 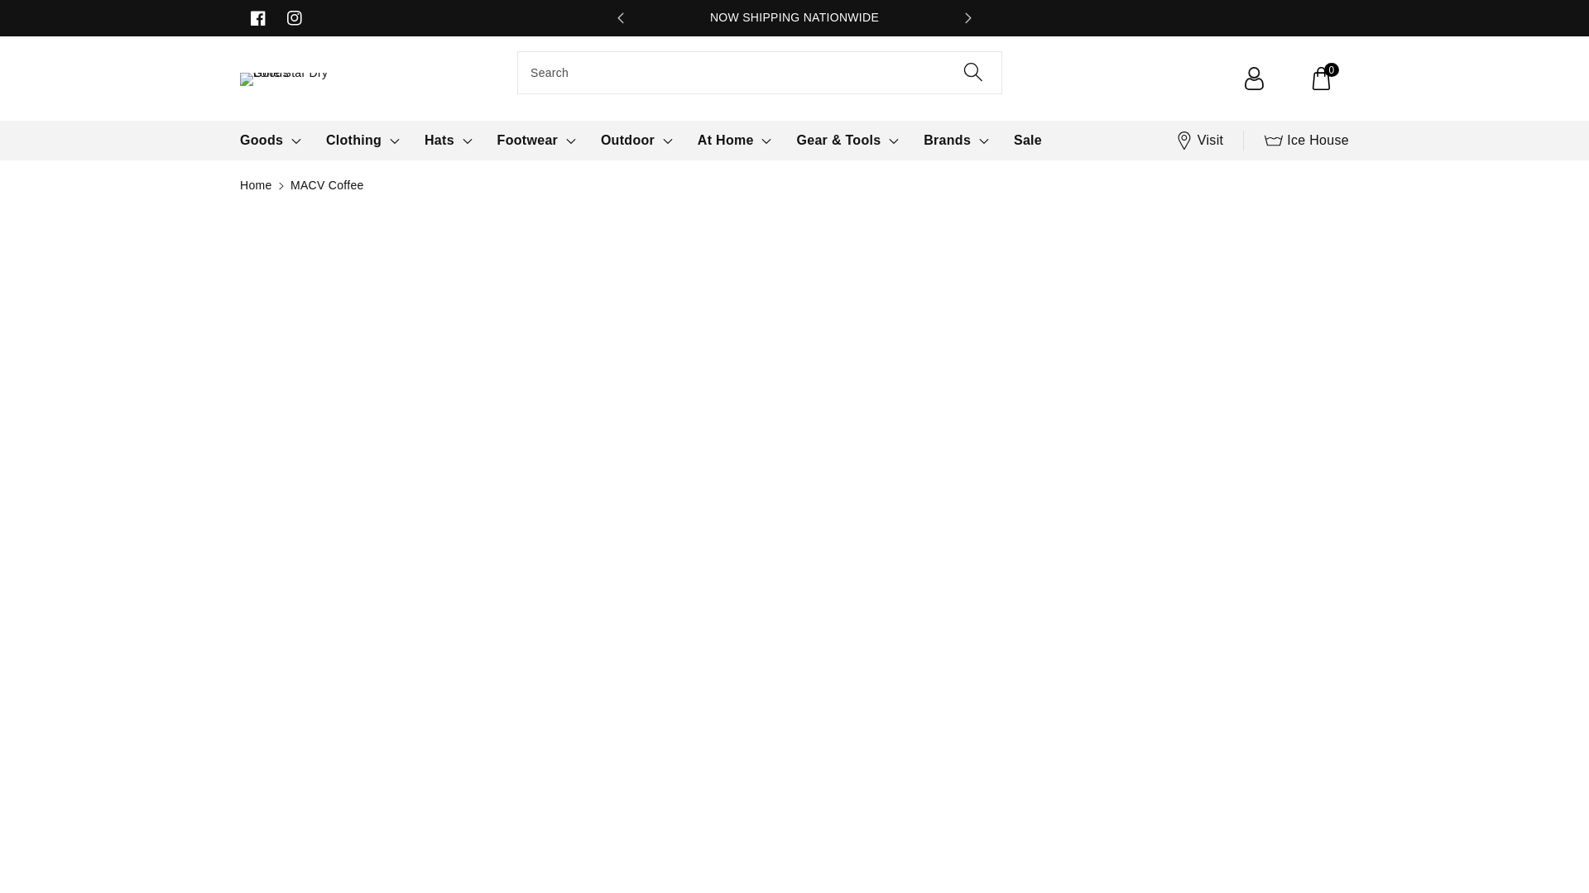 I want to click on Home, so click(x=255, y=185).